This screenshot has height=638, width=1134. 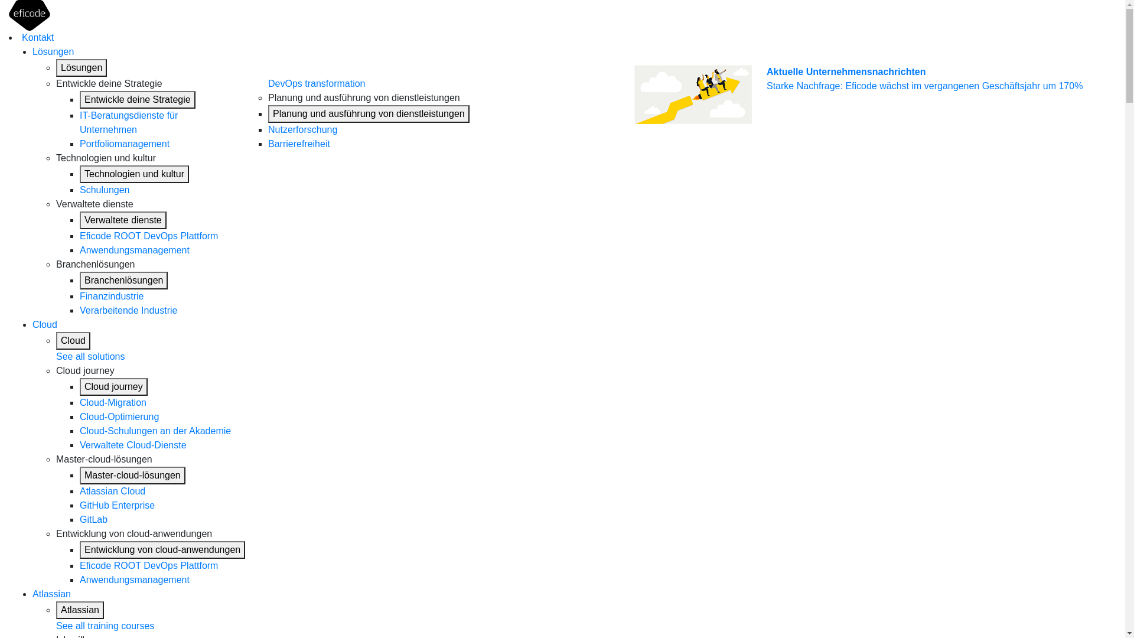 What do you see at coordinates (162, 550) in the screenshot?
I see `Entwicklung von cloud-anwendungen` at bounding box center [162, 550].